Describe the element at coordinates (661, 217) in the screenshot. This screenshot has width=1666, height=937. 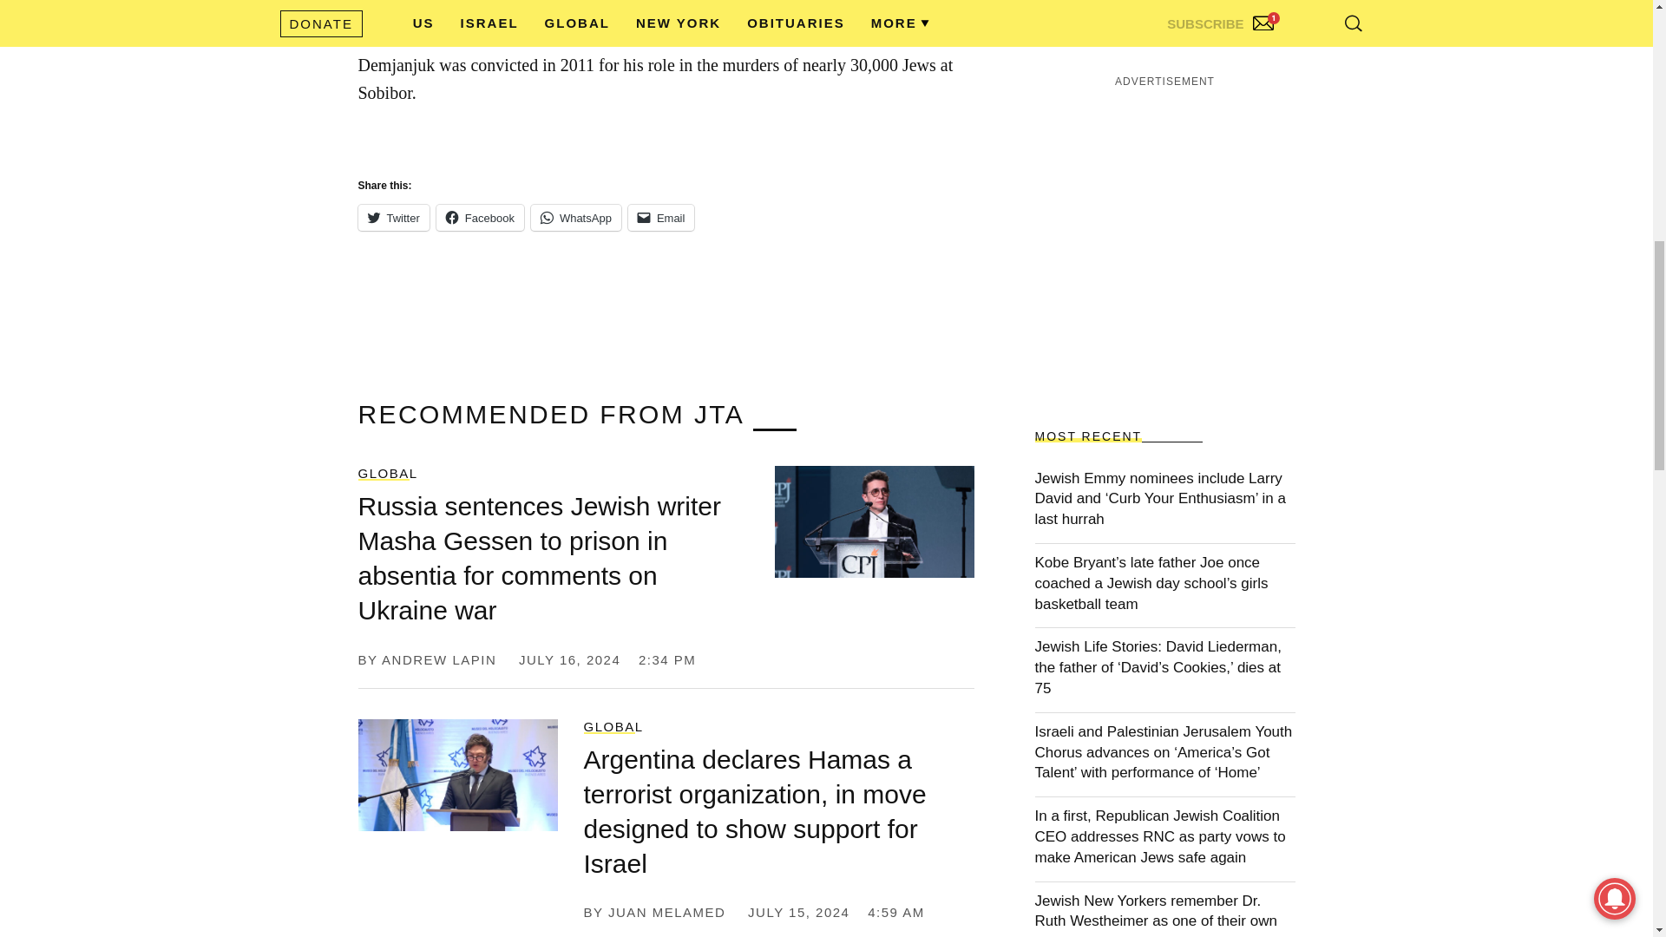
I see `Click to email a link to a friend` at that location.